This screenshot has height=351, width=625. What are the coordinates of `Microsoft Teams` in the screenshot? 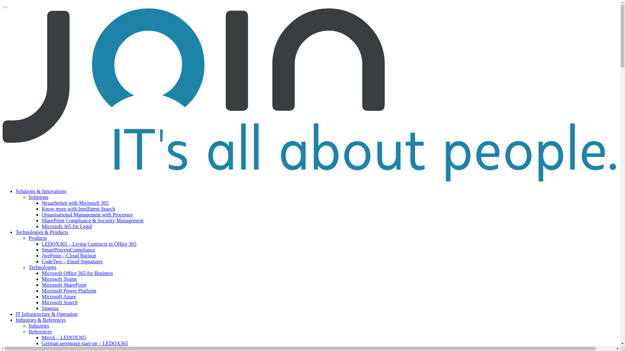 It's located at (59, 279).